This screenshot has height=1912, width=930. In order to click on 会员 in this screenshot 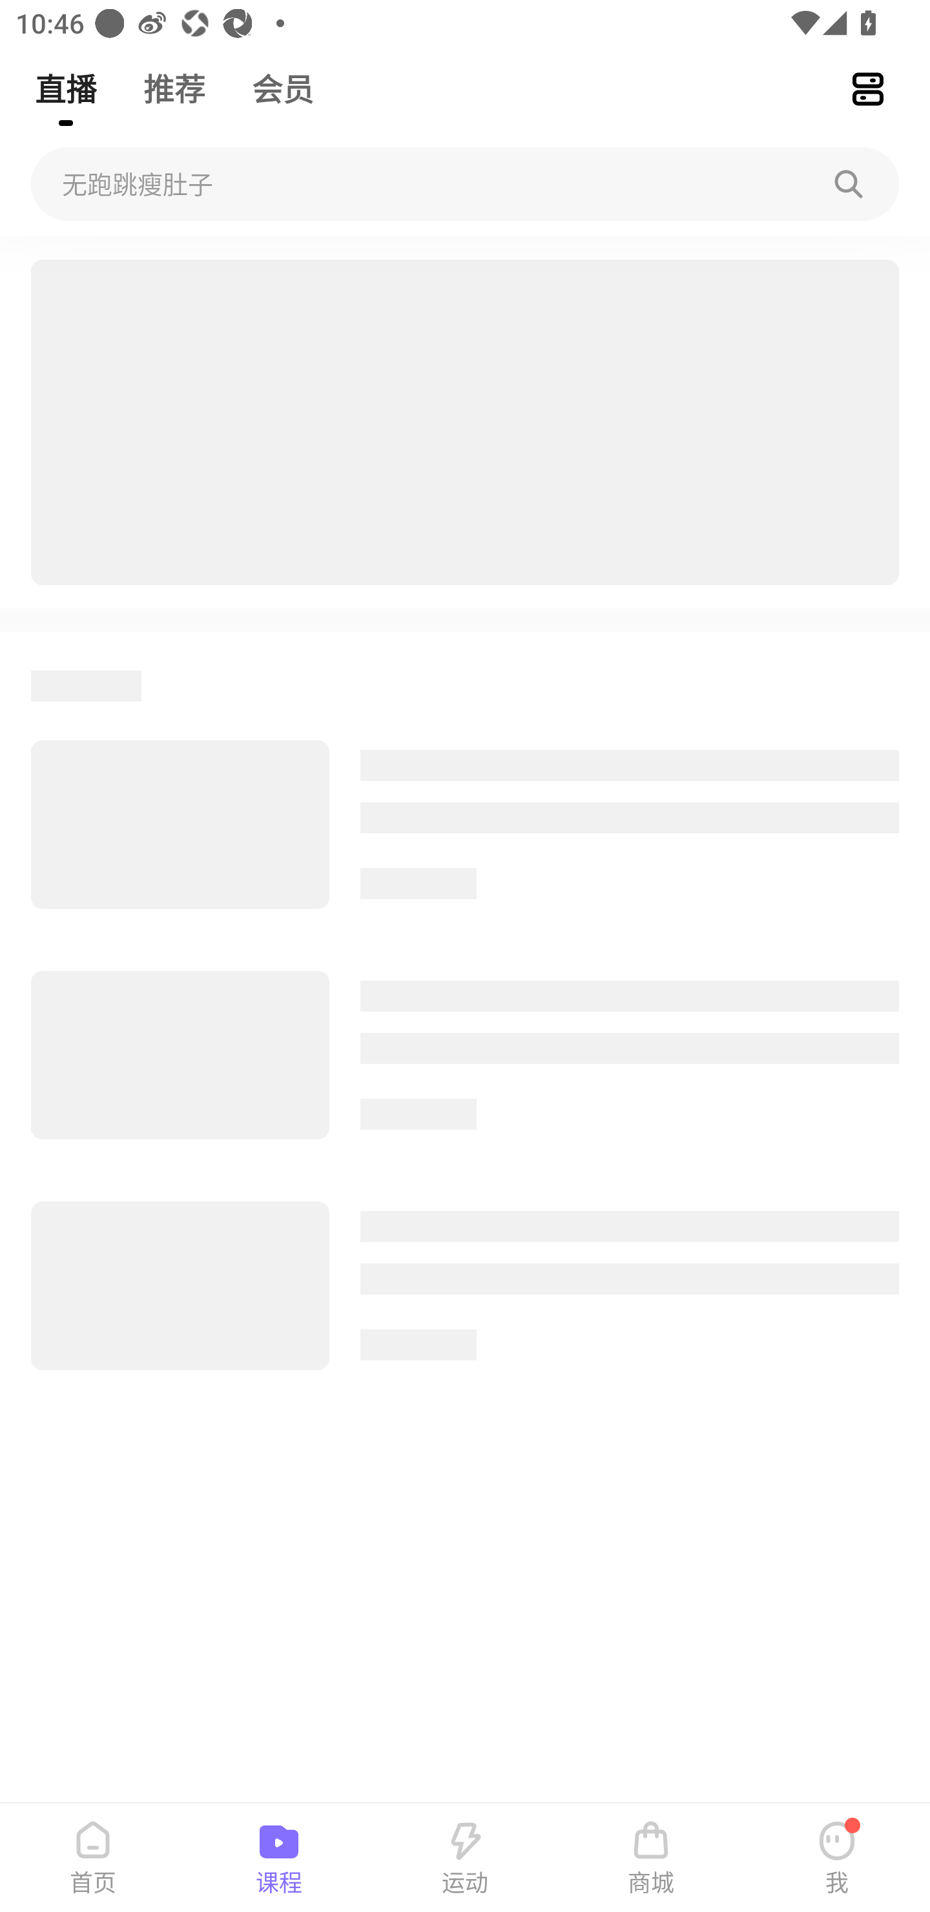, I will do `click(283, 79)`.